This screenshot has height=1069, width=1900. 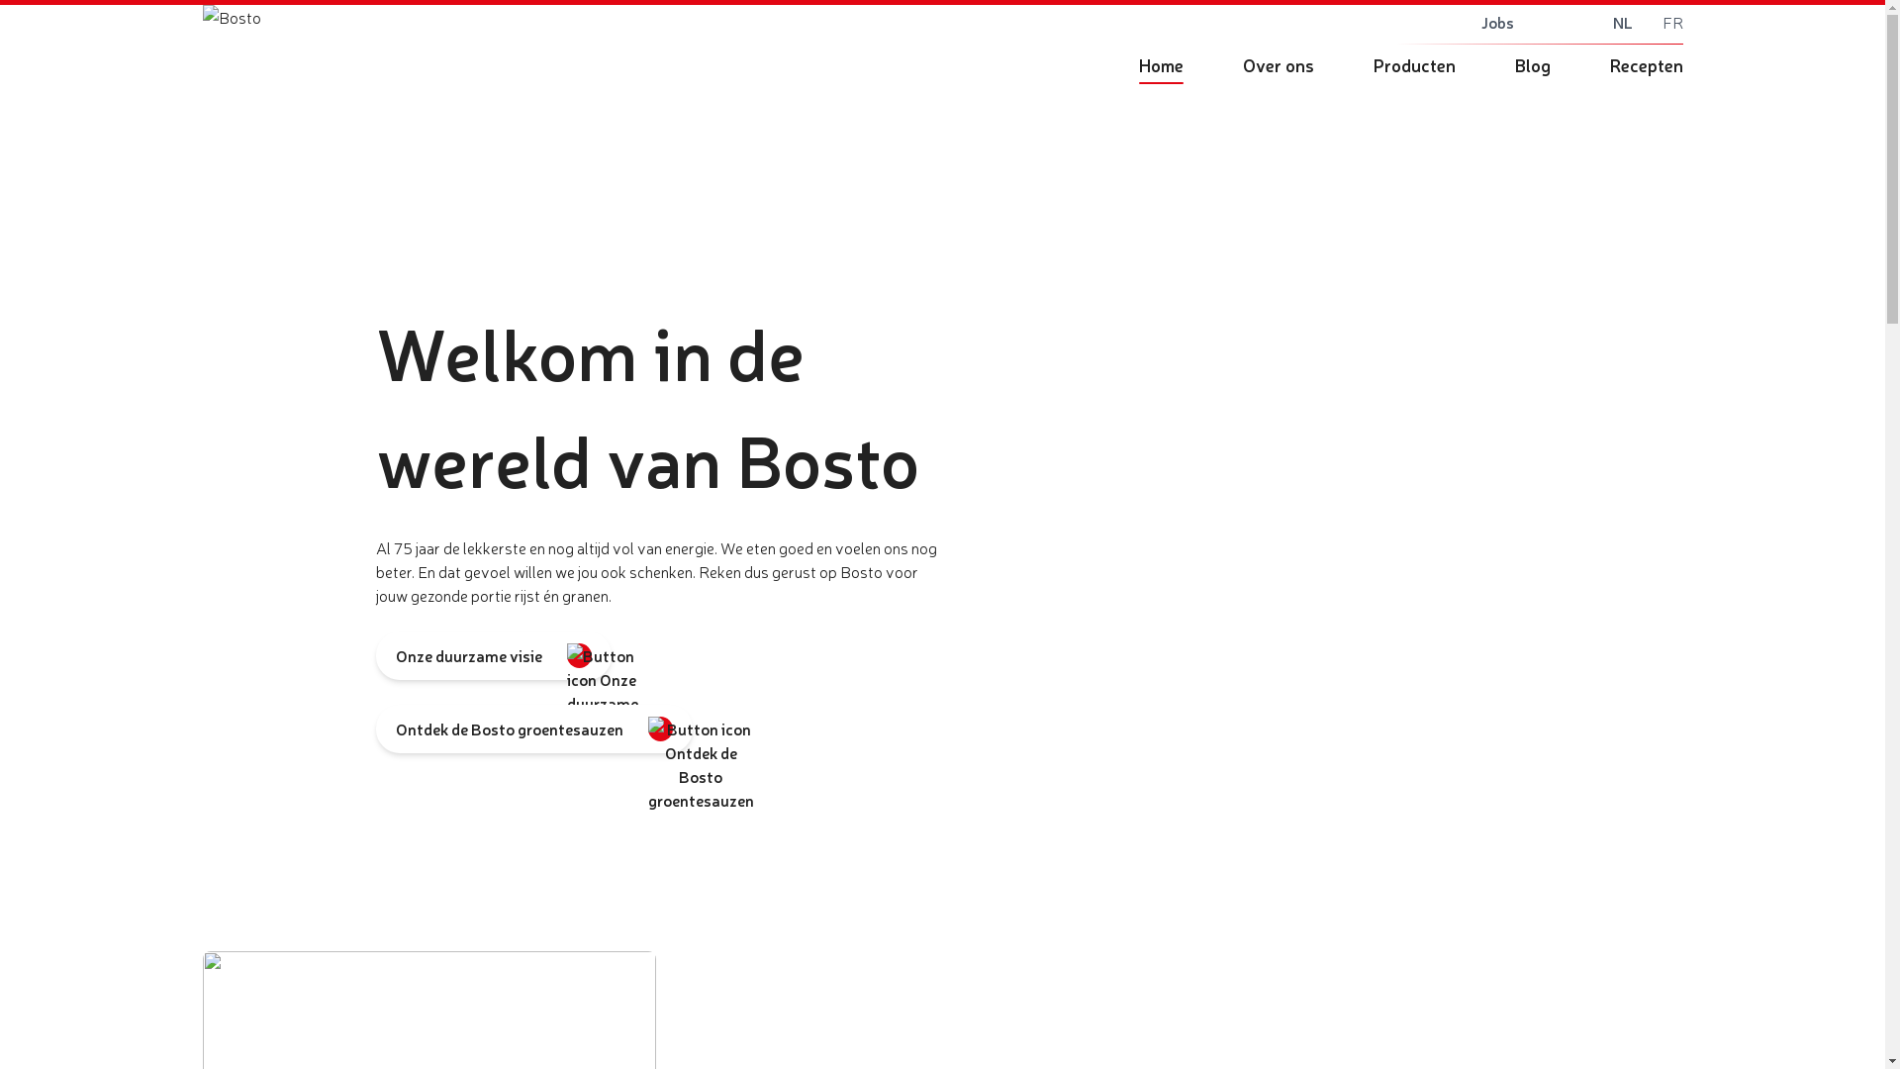 What do you see at coordinates (1415, 64) in the screenshot?
I see `Producten` at bounding box center [1415, 64].